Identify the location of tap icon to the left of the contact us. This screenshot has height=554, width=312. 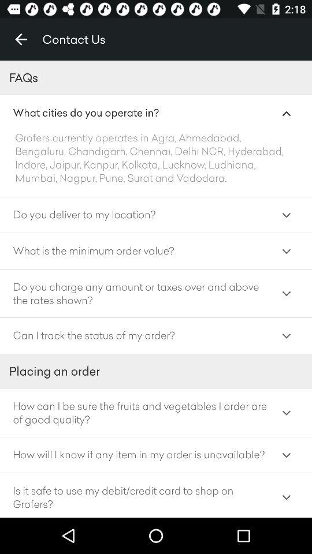
(21, 39).